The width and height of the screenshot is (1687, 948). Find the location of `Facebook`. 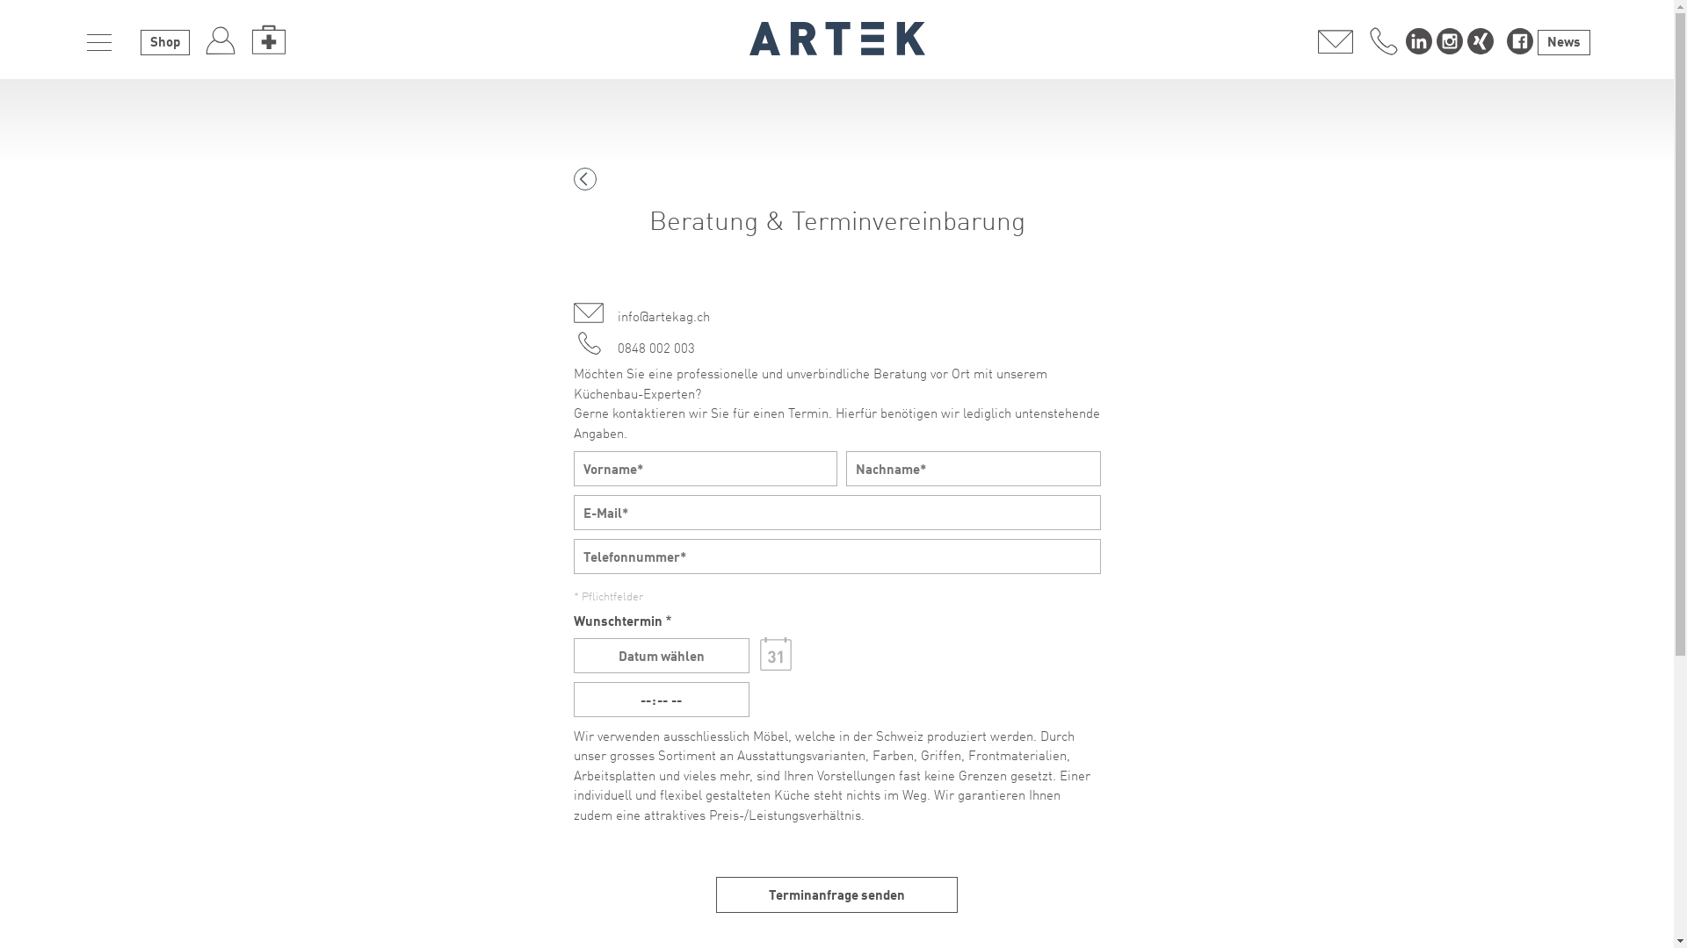

Facebook is located at coordinates (1520, 41).